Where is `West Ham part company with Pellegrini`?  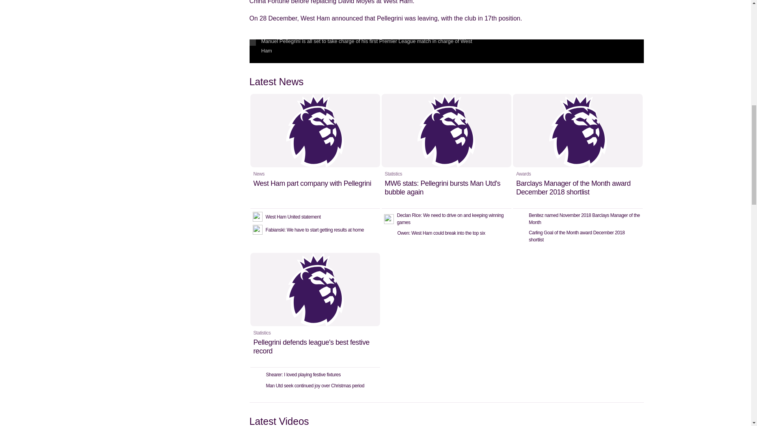
West Ham part company with Pellegrini is located at coordinates (315, 151).